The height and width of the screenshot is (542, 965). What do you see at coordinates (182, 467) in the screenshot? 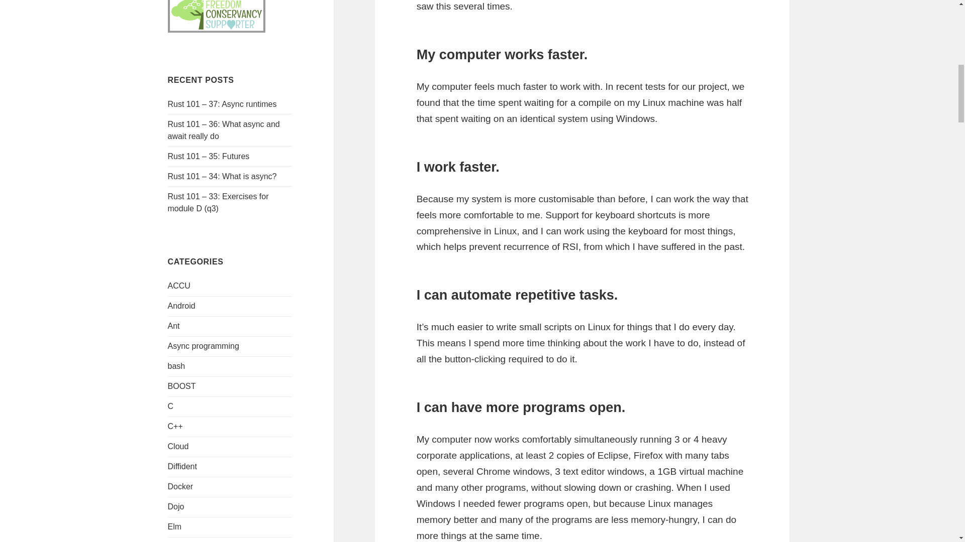
I see `Diffident` at bounding box center [182, 467].